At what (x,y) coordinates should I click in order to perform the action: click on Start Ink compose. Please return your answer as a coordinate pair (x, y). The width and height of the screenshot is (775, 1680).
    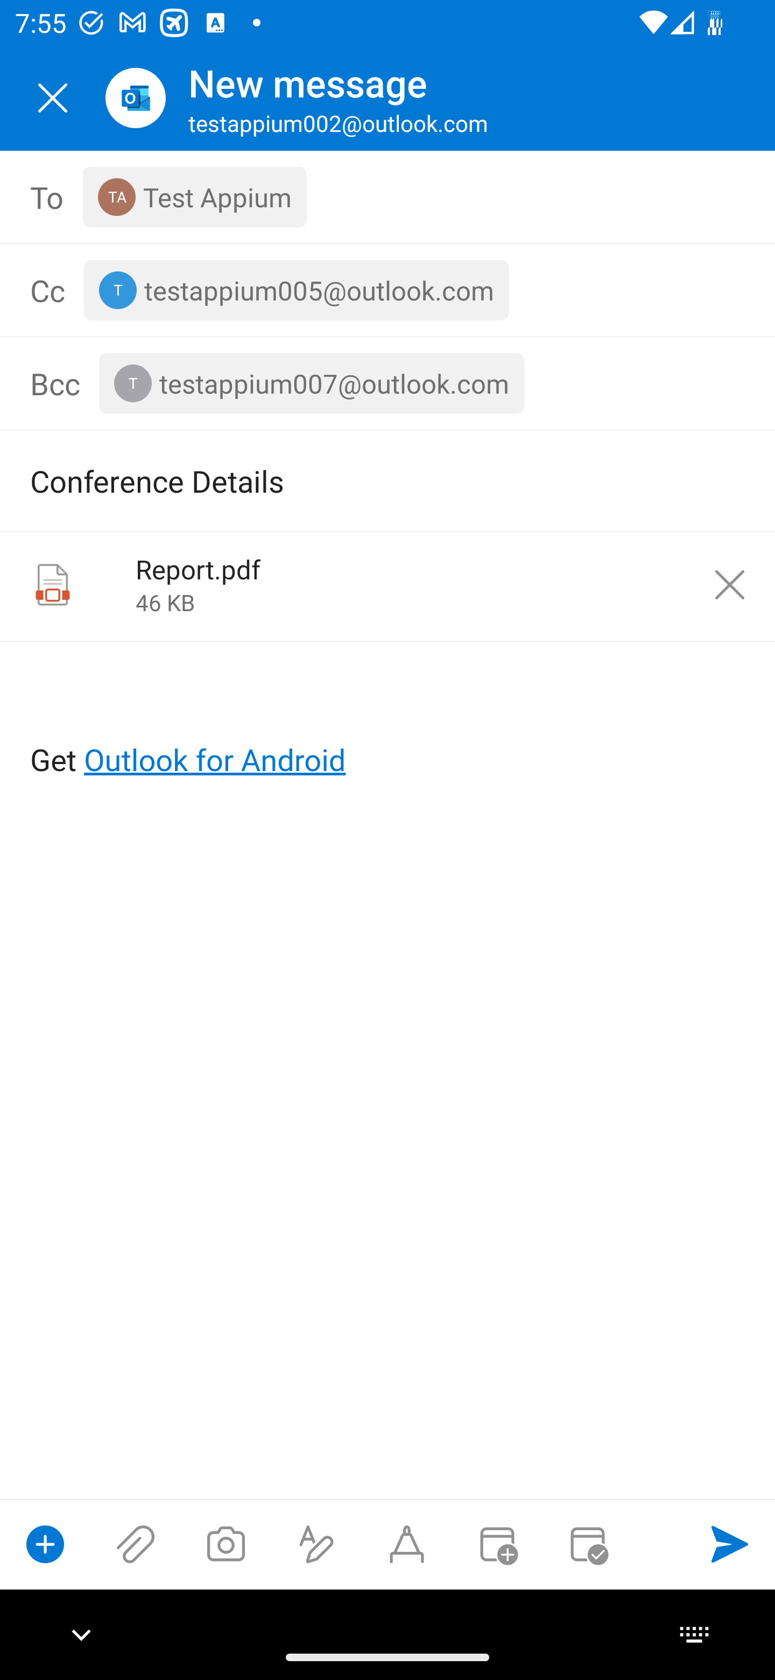
    Looking at the image, I should click on (407, 1544).